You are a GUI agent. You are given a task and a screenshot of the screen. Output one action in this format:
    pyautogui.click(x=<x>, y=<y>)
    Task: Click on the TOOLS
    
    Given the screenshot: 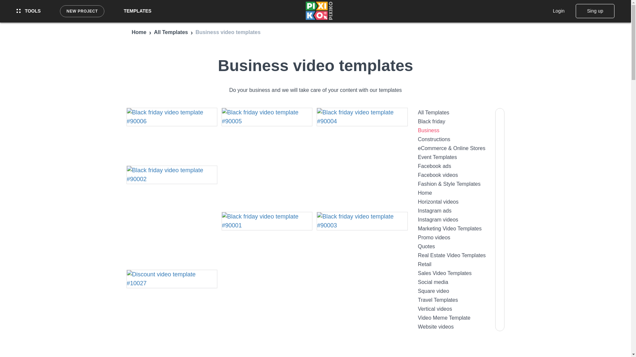 What is the action you would take?
    pyautogui.click(x=28, y=11)
    